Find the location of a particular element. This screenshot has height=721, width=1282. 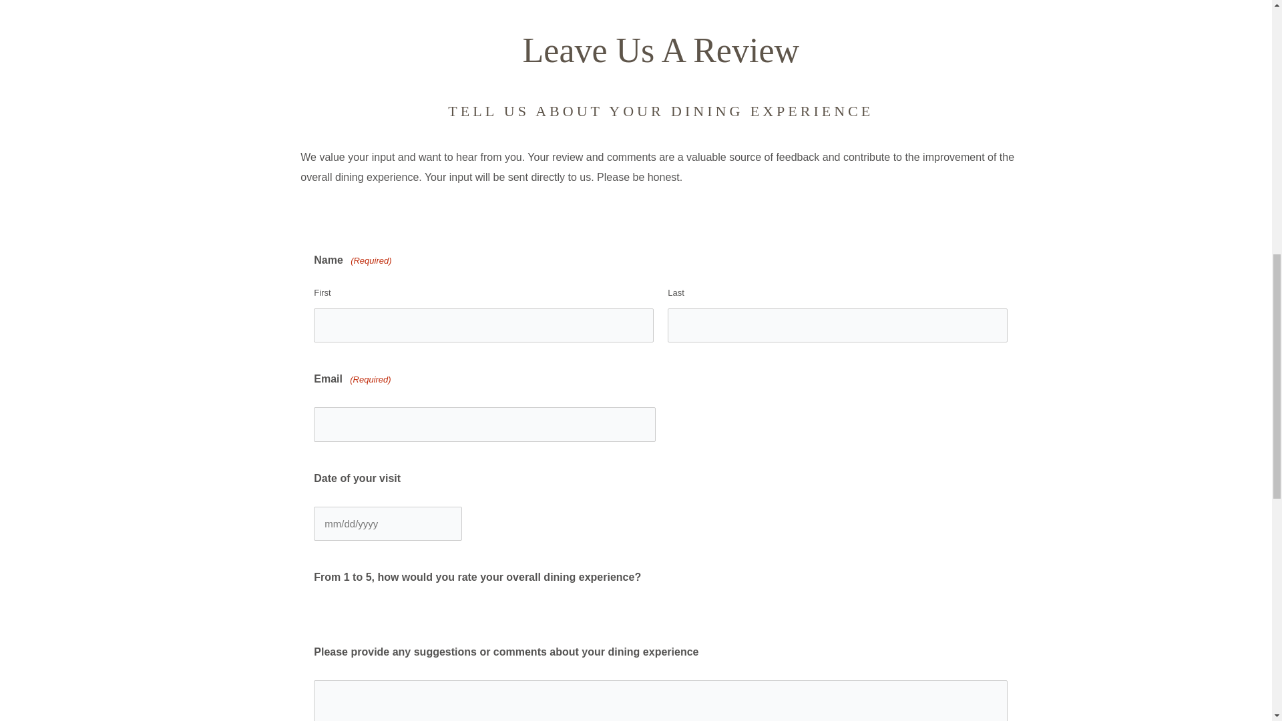

4 stars is located at coordinates (442, 612).